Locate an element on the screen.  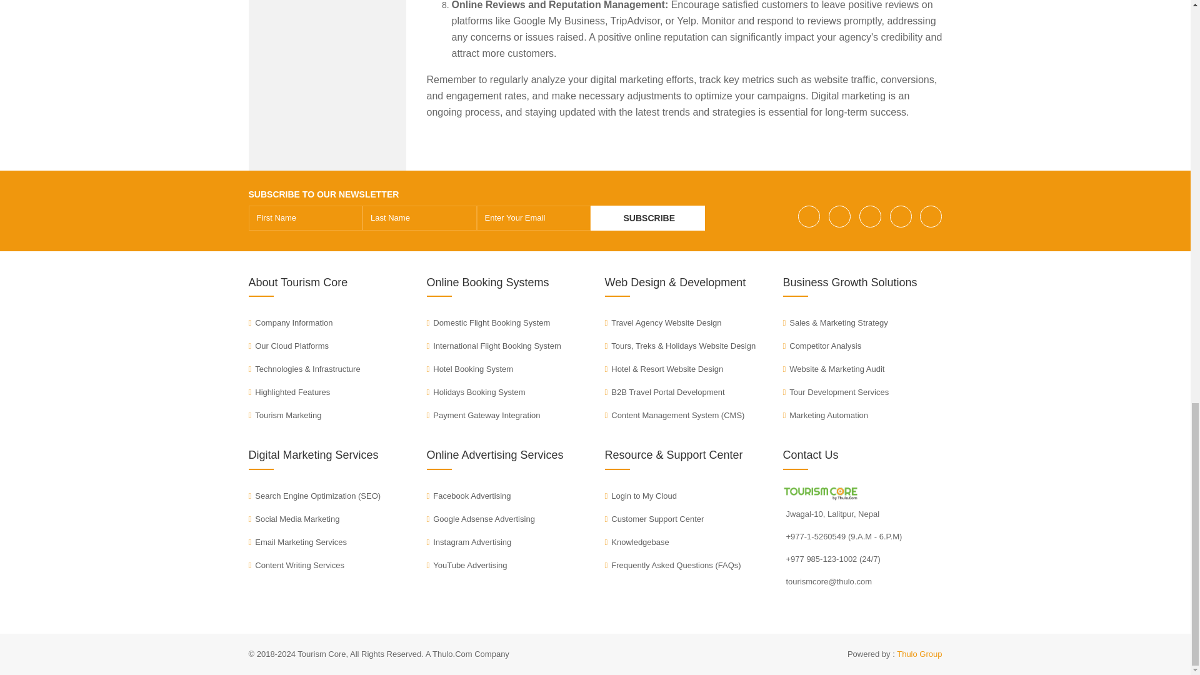
Our Cloud Platforms is located at coordinates (289, 346).